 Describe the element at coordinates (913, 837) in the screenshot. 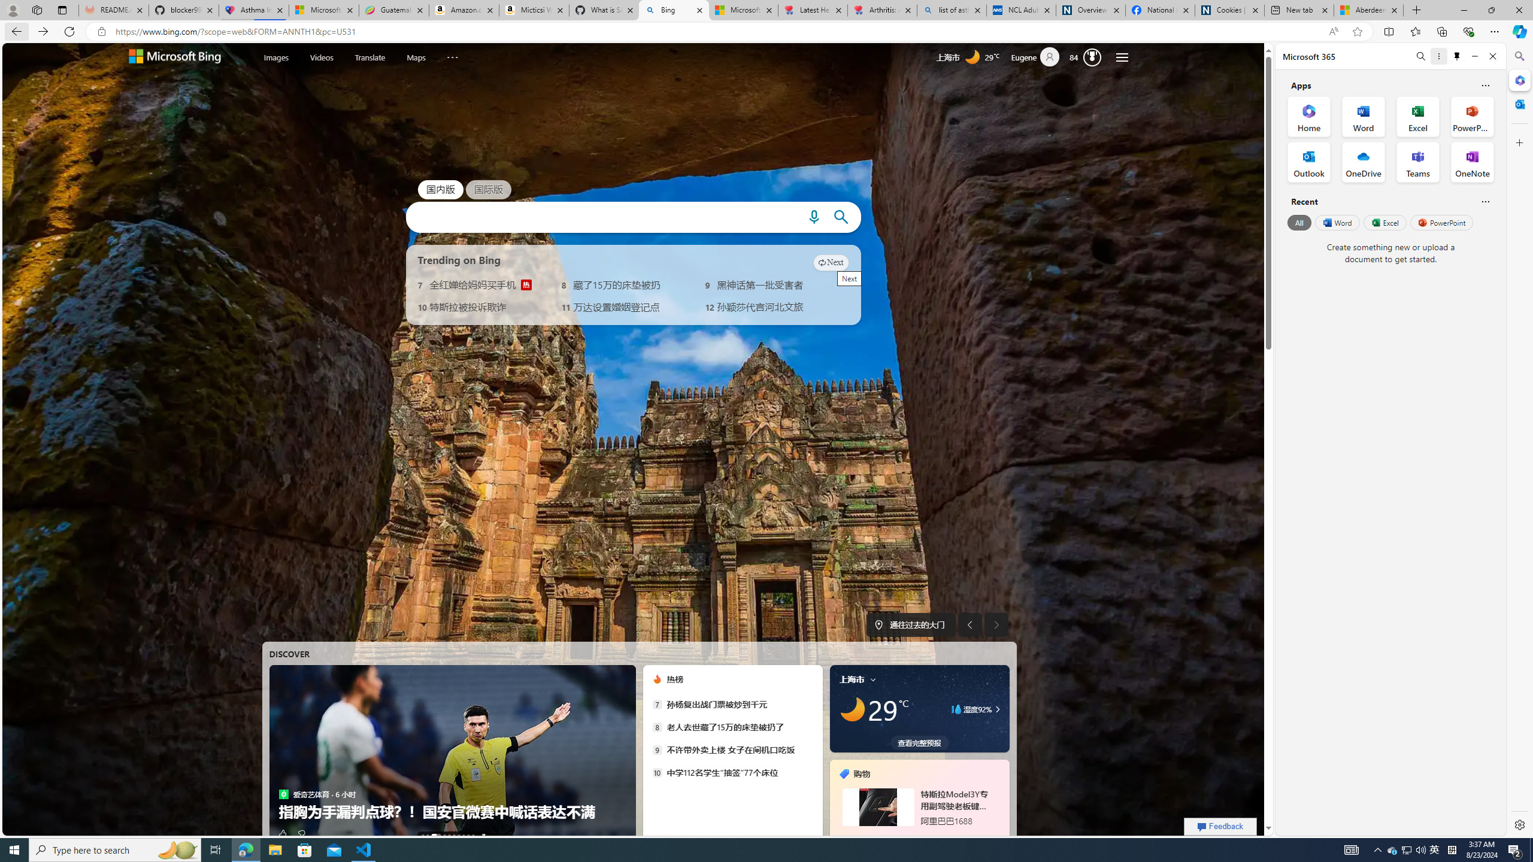

I see `tab-8` at that location.